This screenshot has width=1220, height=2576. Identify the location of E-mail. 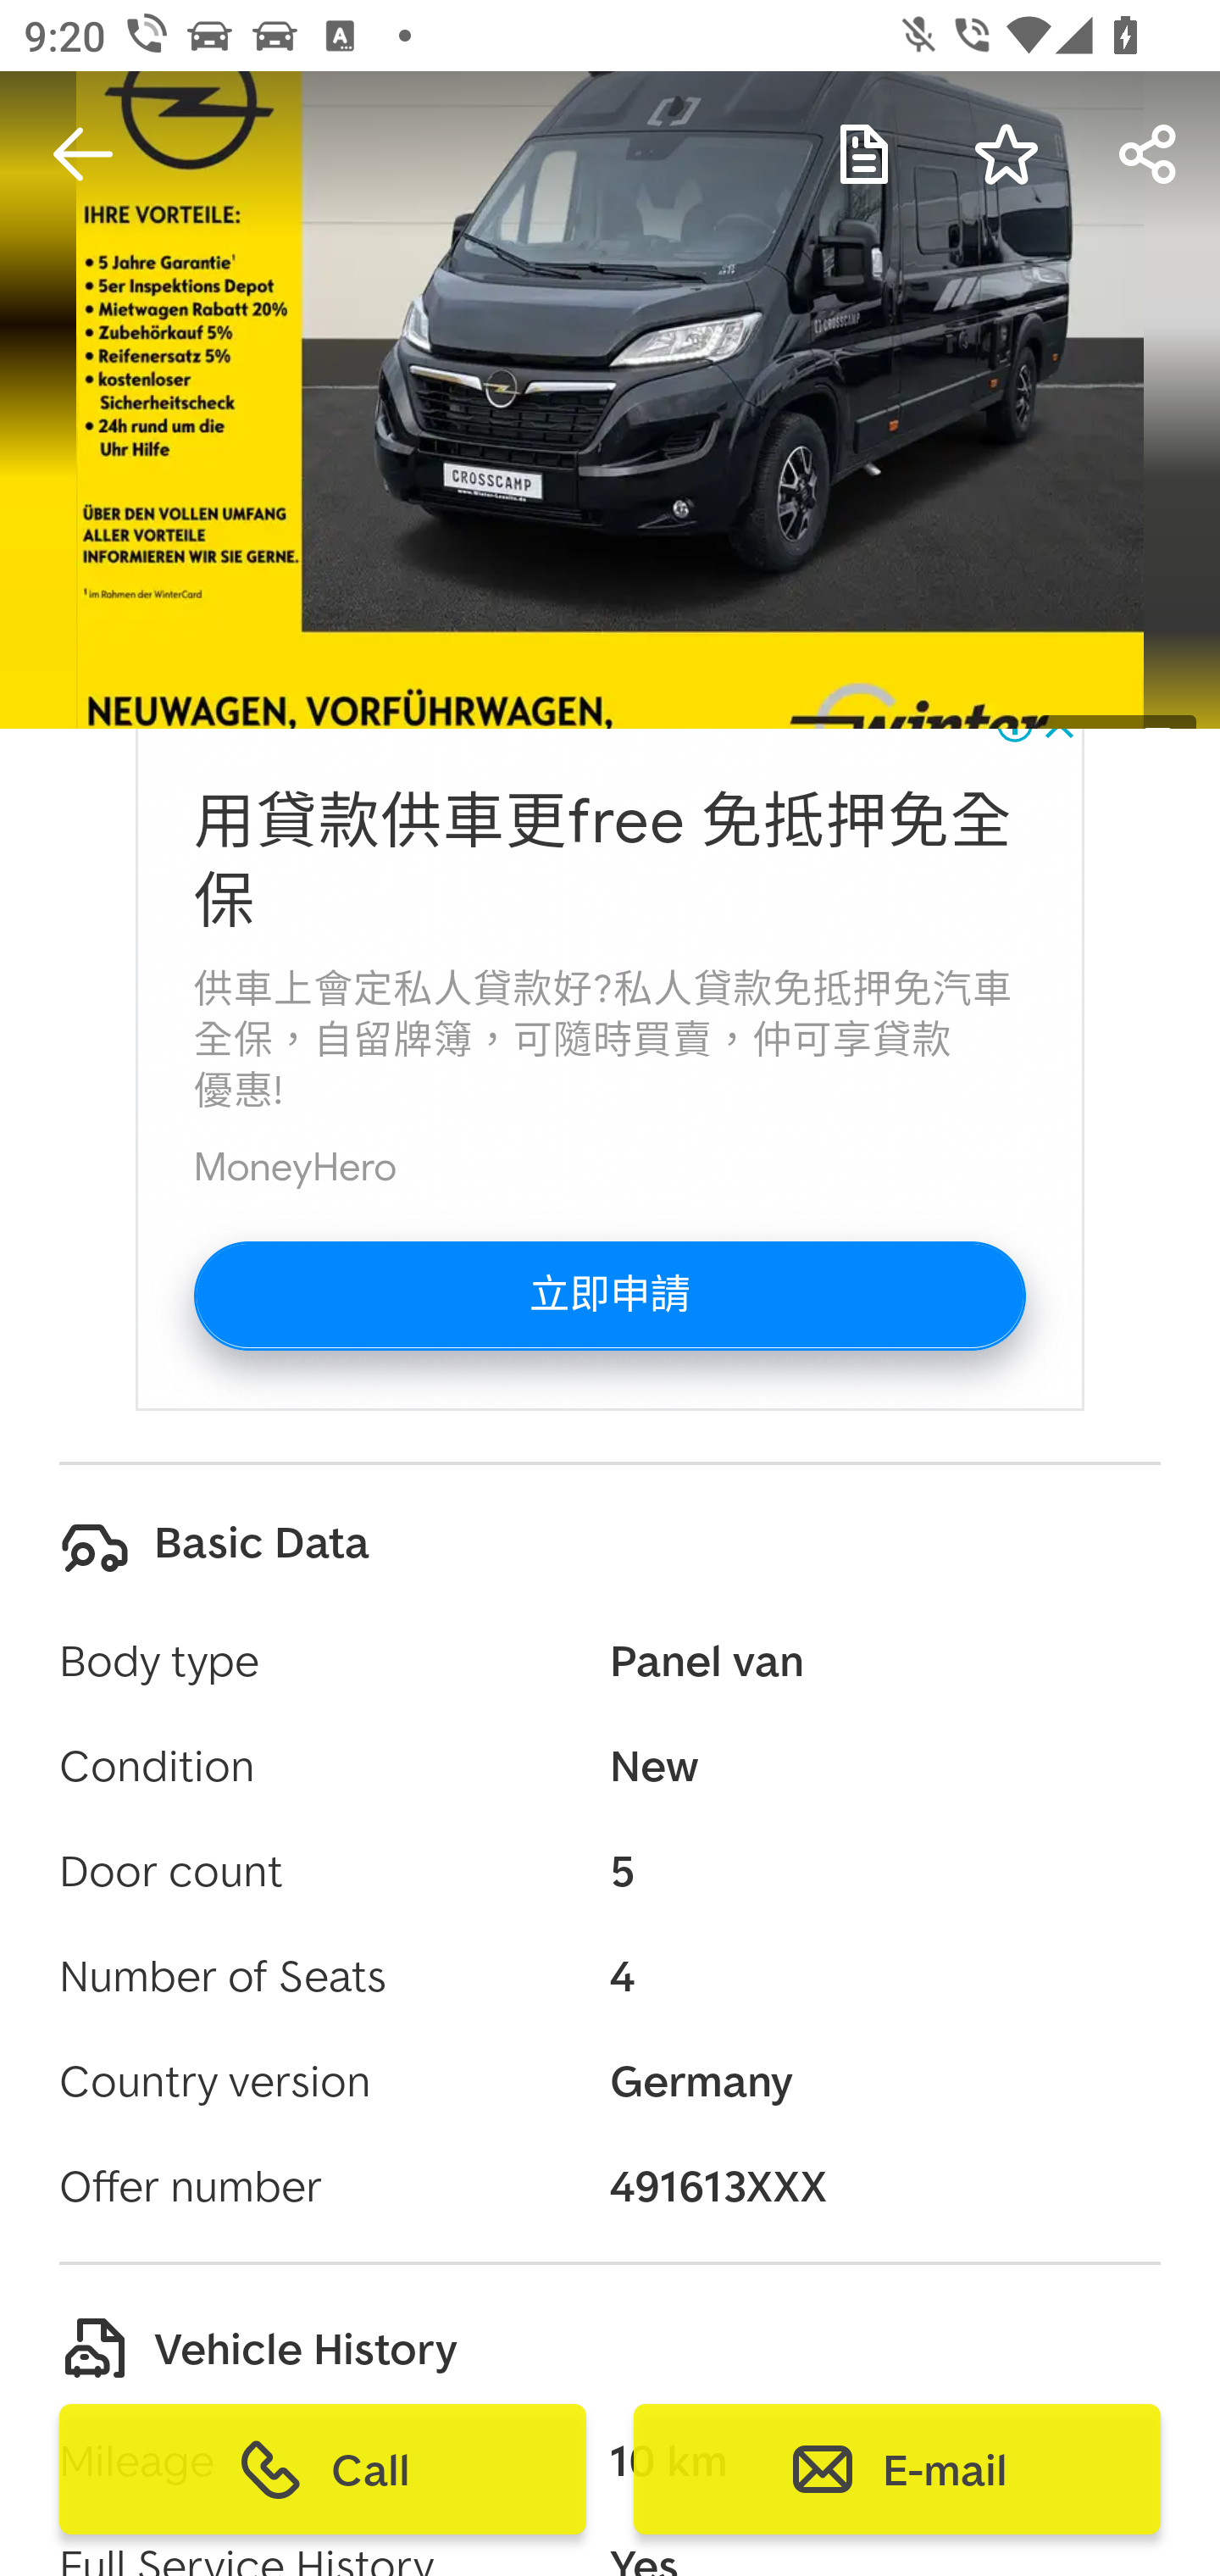
(896, 2469).